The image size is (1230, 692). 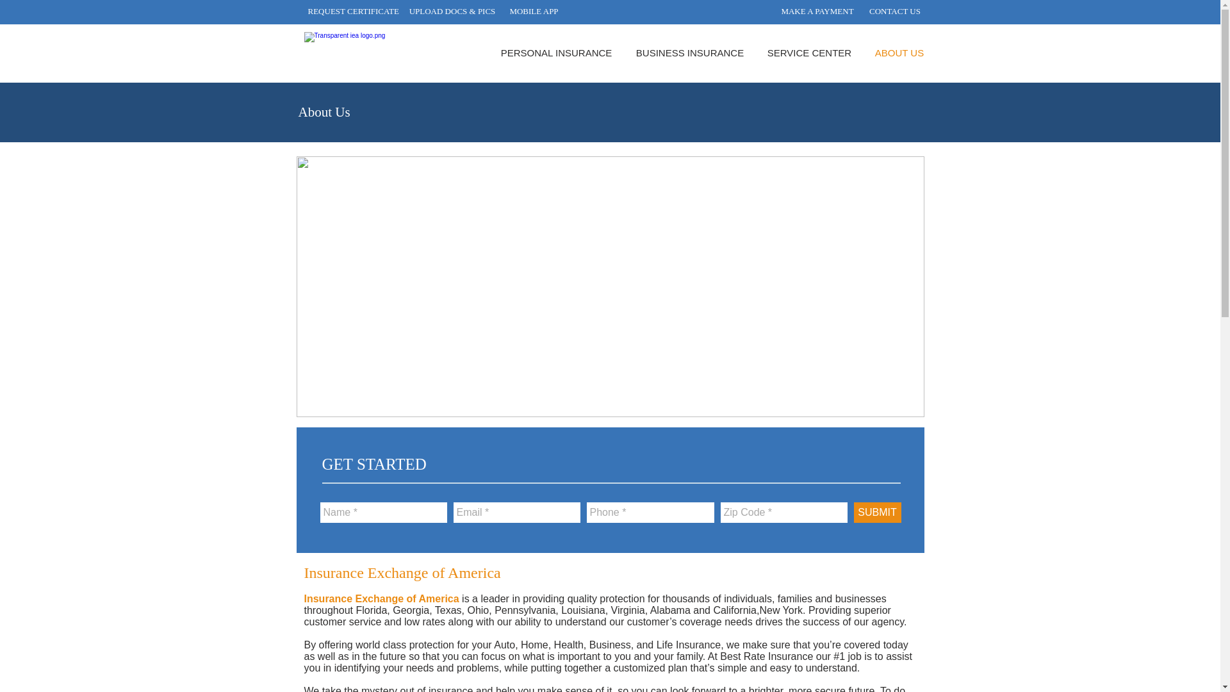 I want to click on MOBILE APP, so click(x=534, y=12).